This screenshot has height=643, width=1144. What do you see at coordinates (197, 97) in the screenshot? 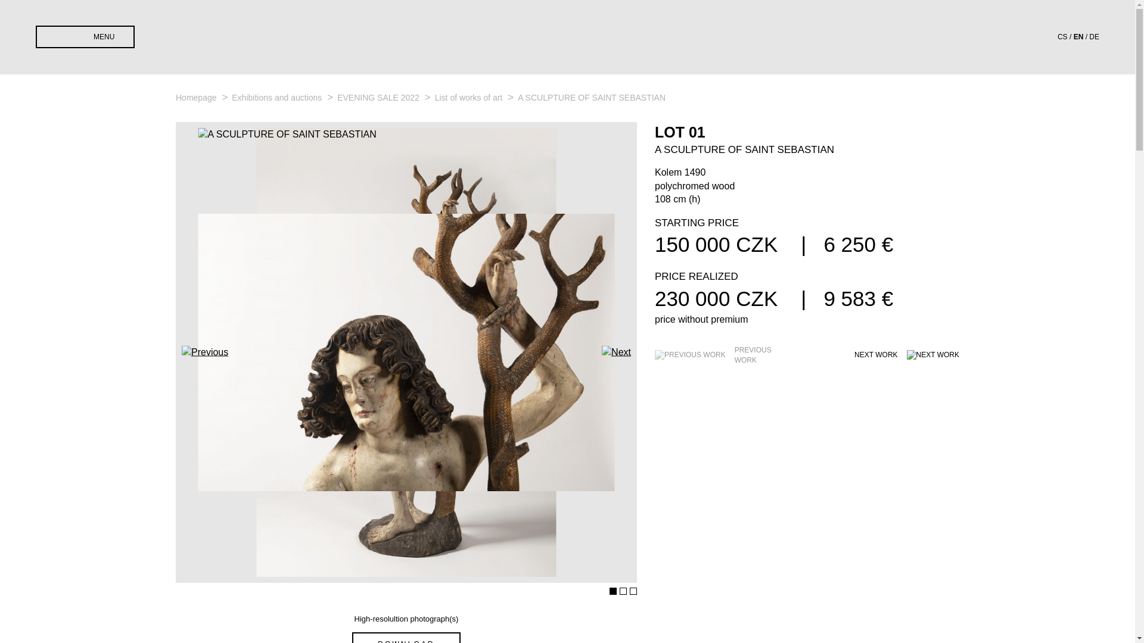
I see `Homepage` at bounding box center [197, 97].